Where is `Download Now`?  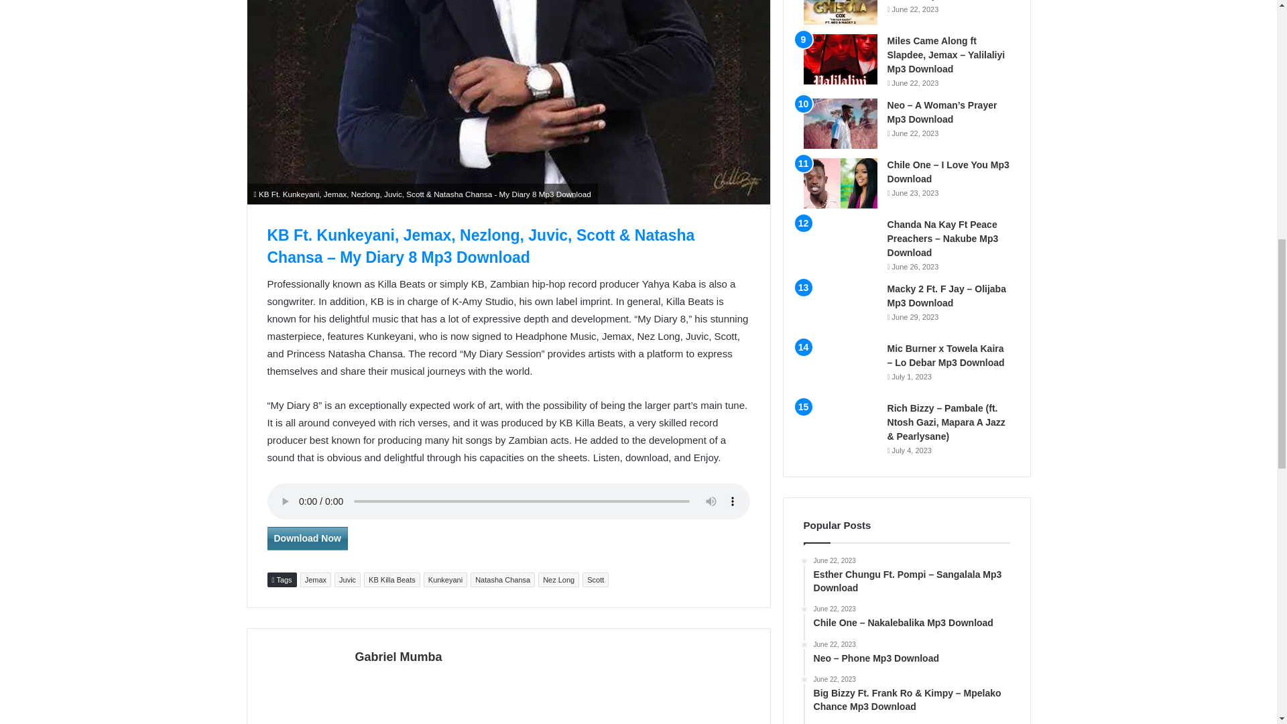
Download Now is located at coordinates (307, 538).